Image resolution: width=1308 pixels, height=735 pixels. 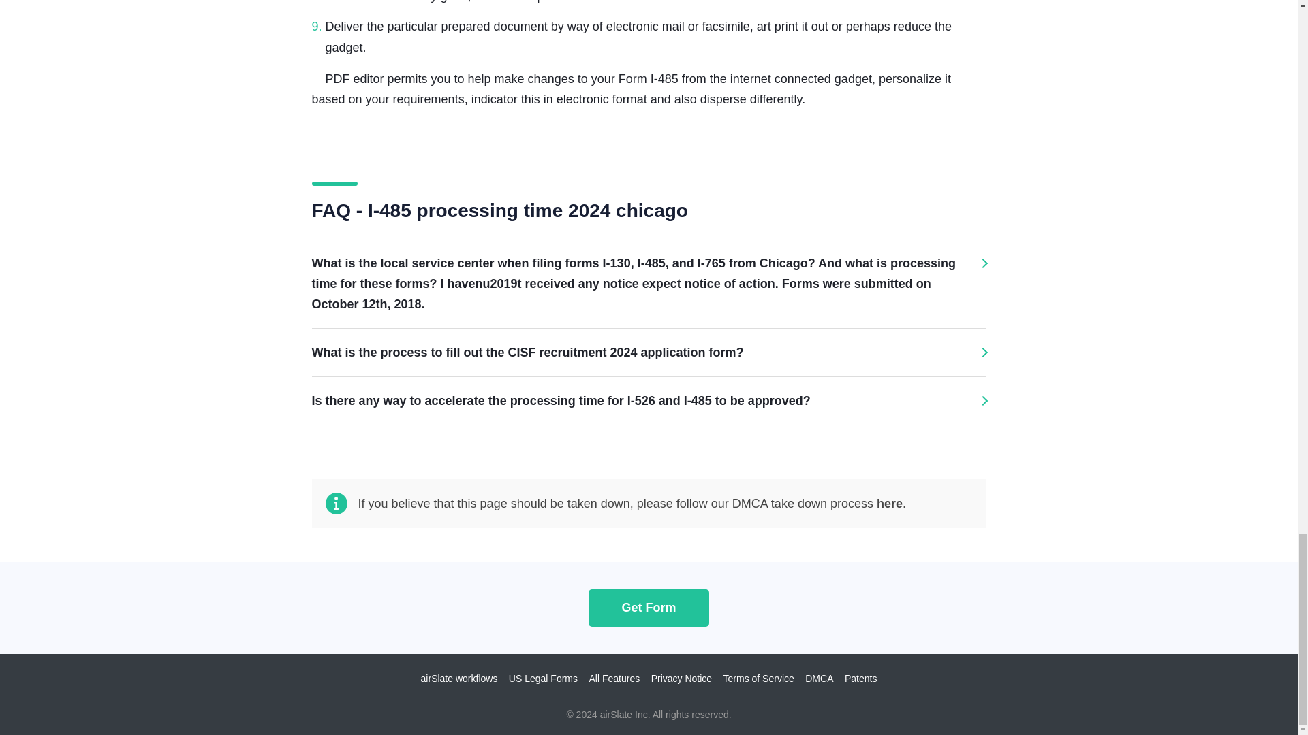 I want to click on All Features, so click(x=614, y=679).